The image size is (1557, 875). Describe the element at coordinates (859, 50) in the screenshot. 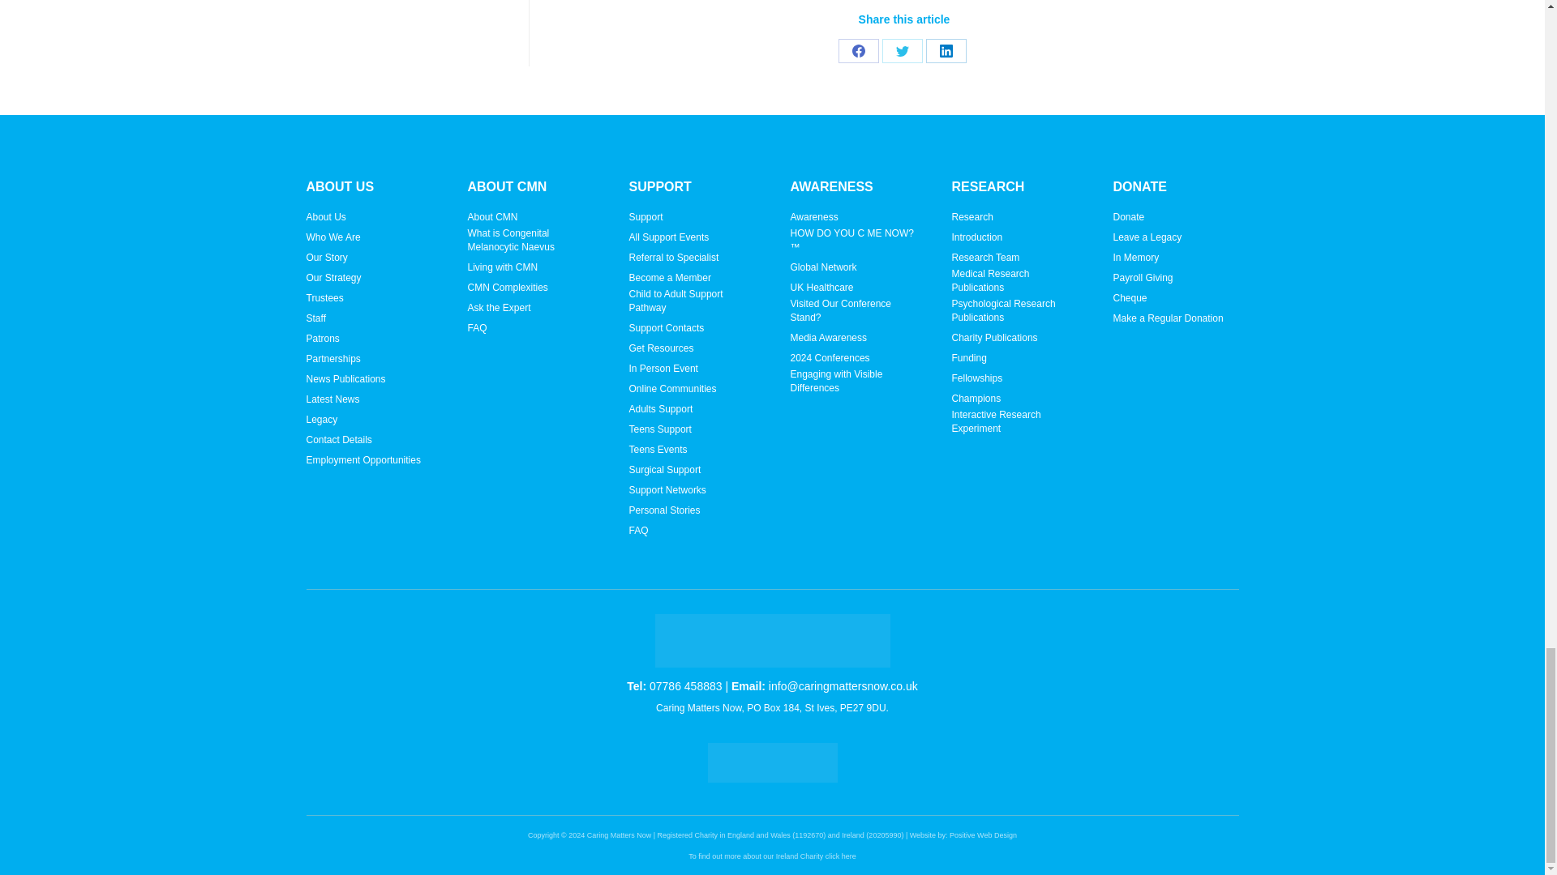

I see `Facebook` at that location.